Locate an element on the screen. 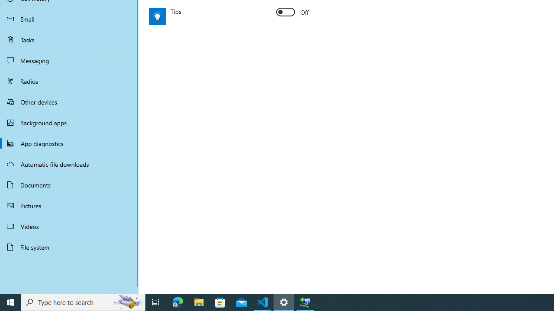 Image resolution: width=554 pixels, height=311 pixels. App diagnostics is located at coordinates (69, 143).